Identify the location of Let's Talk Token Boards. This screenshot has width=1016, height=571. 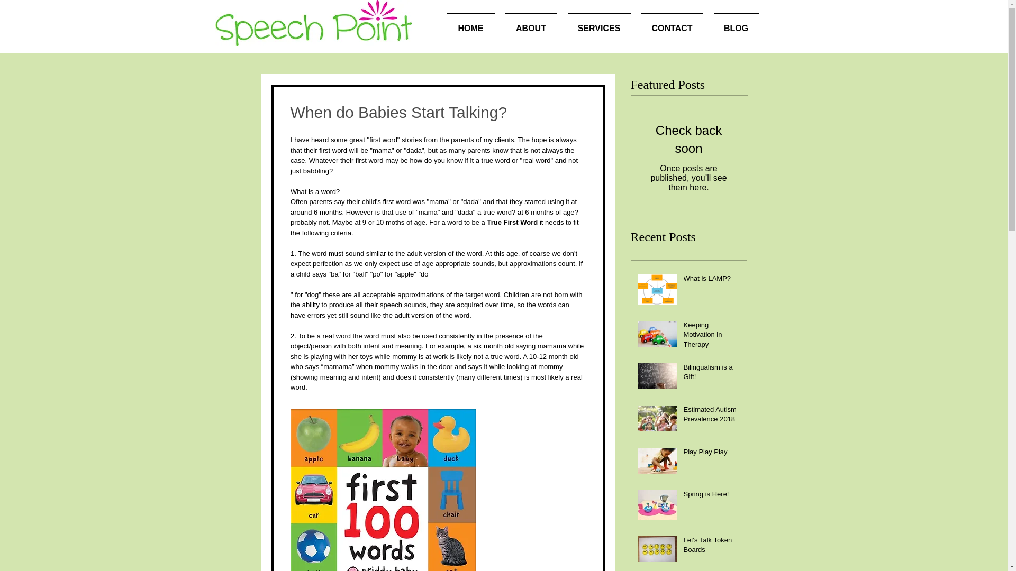
(712, 547).